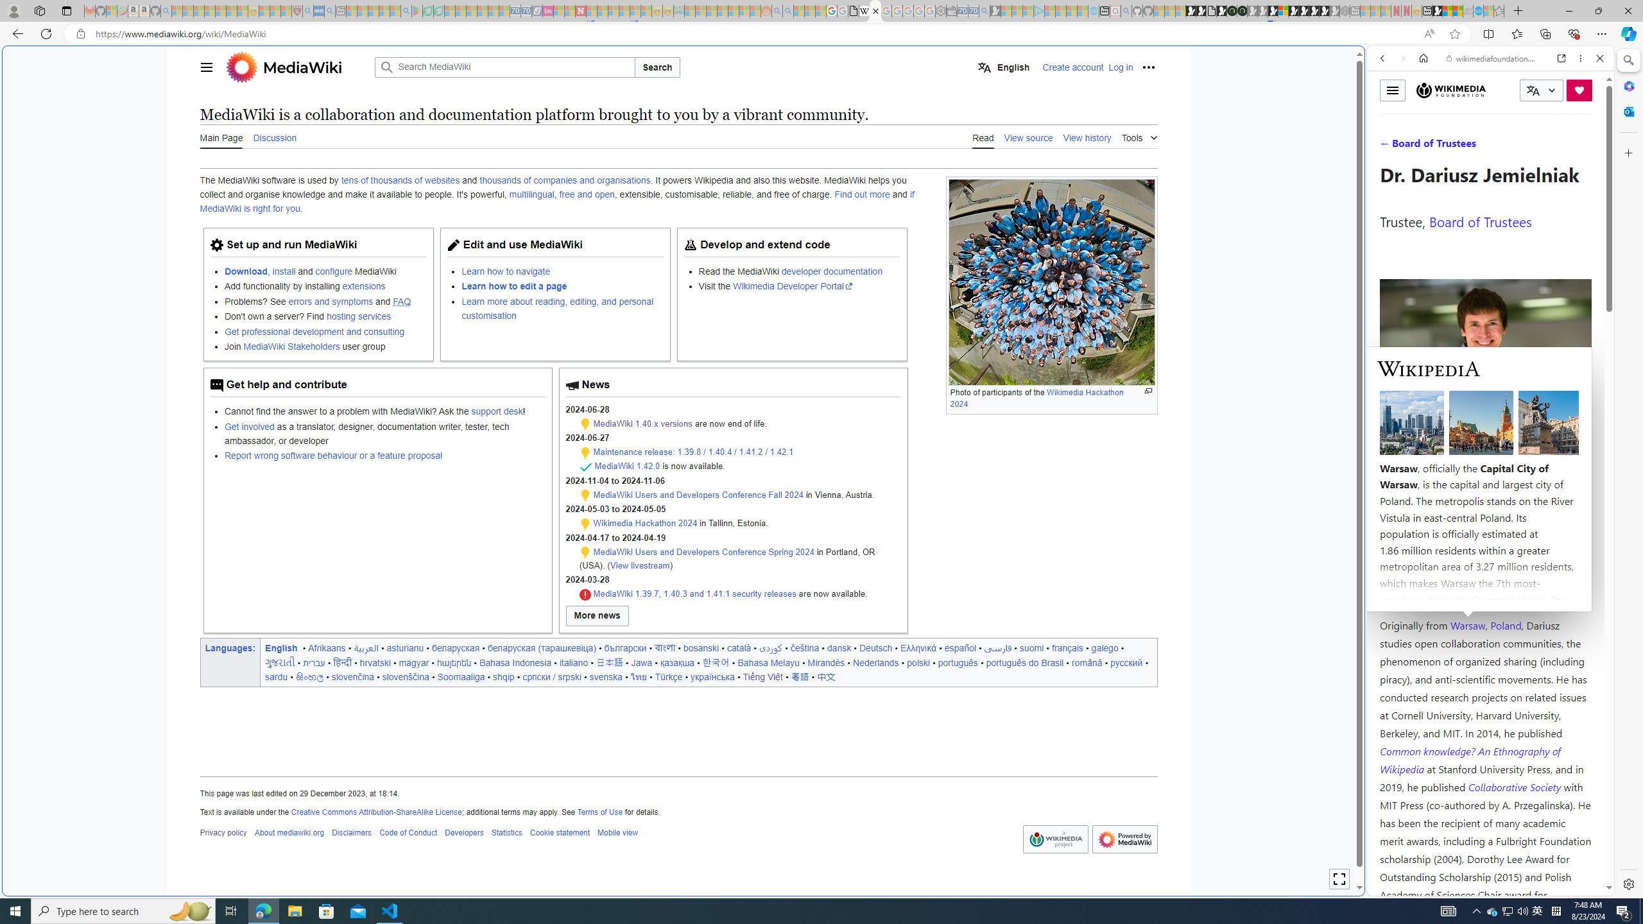 Image resolution: width=1643 pixels, height=924 pixels. Describe the element at coordinates (417, 11) in the screenshot. I see `Bluey: Let's Play! - Apps on Google Play - Sleeping` at that location.